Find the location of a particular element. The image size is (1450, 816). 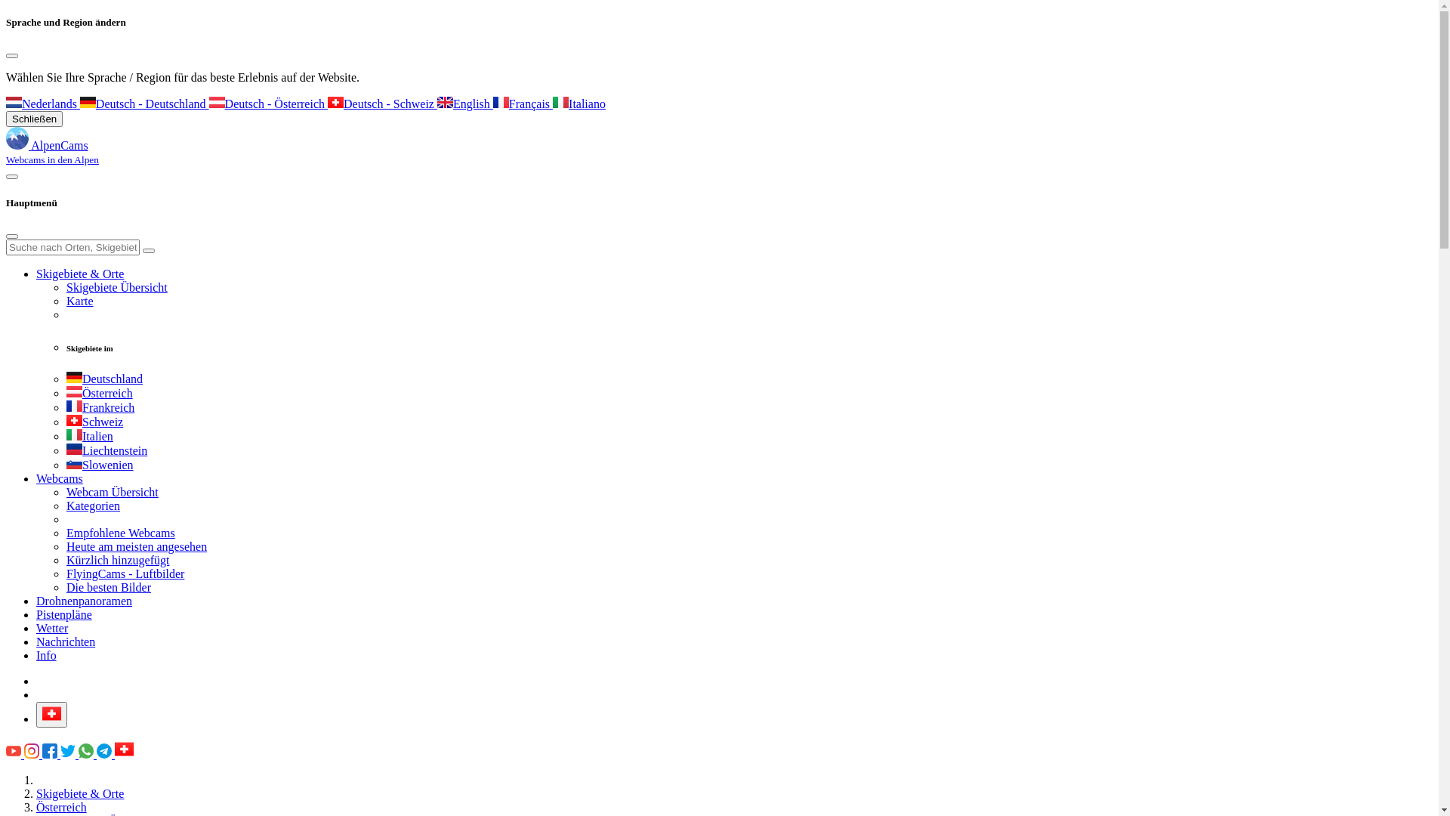

Deutsch - Schweiz is located at coordinates (124, 750).